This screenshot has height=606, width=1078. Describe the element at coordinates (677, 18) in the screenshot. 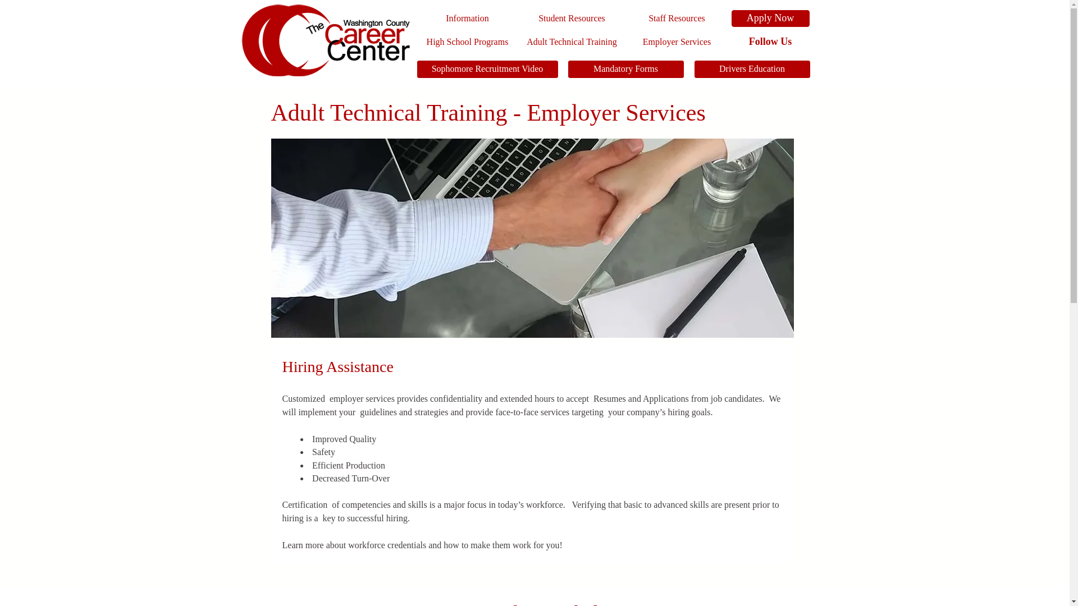

I see `Staff Resources` at that location.